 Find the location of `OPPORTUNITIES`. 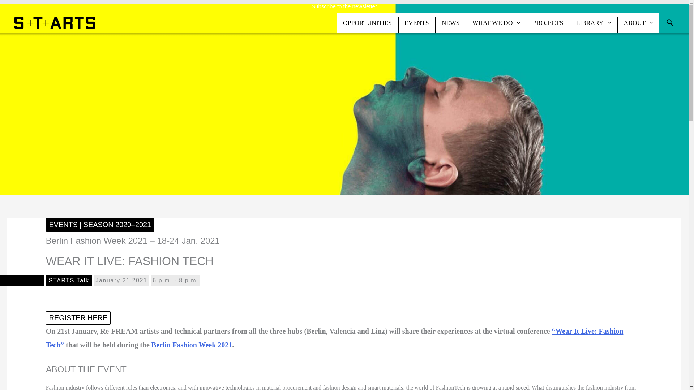

OPPORTUNITIES is located at coordinates (367, 22).